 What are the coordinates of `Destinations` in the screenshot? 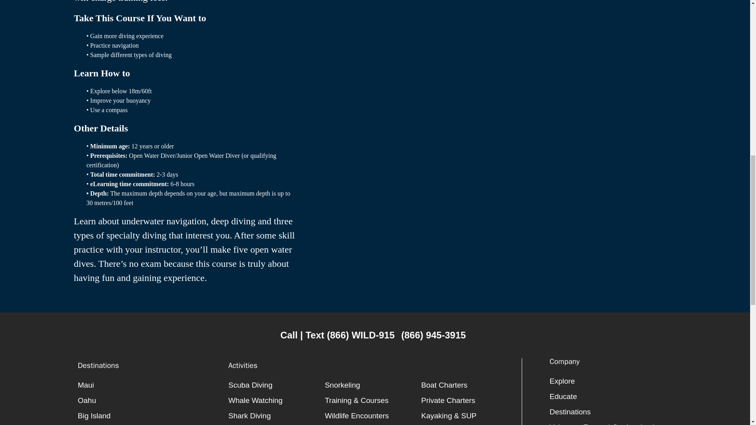 It's located at (611, 412).